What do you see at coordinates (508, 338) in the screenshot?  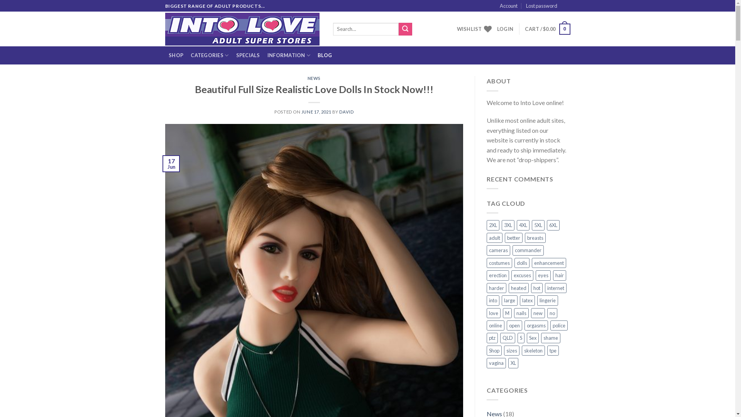 I see `QLD` at bounding box center [508, 338].